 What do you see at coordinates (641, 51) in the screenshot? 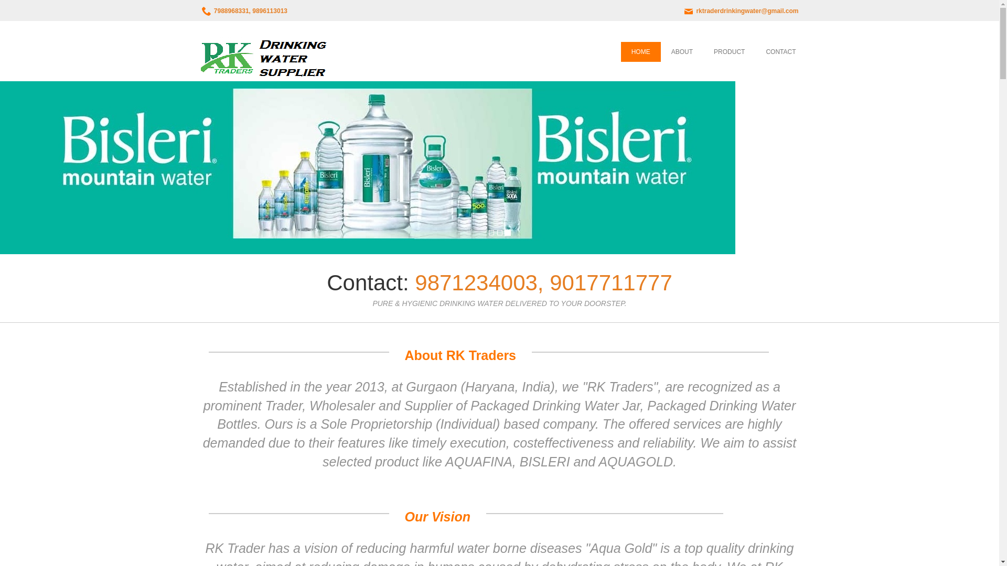
I see `HOME` at bounding box center [641, 51].